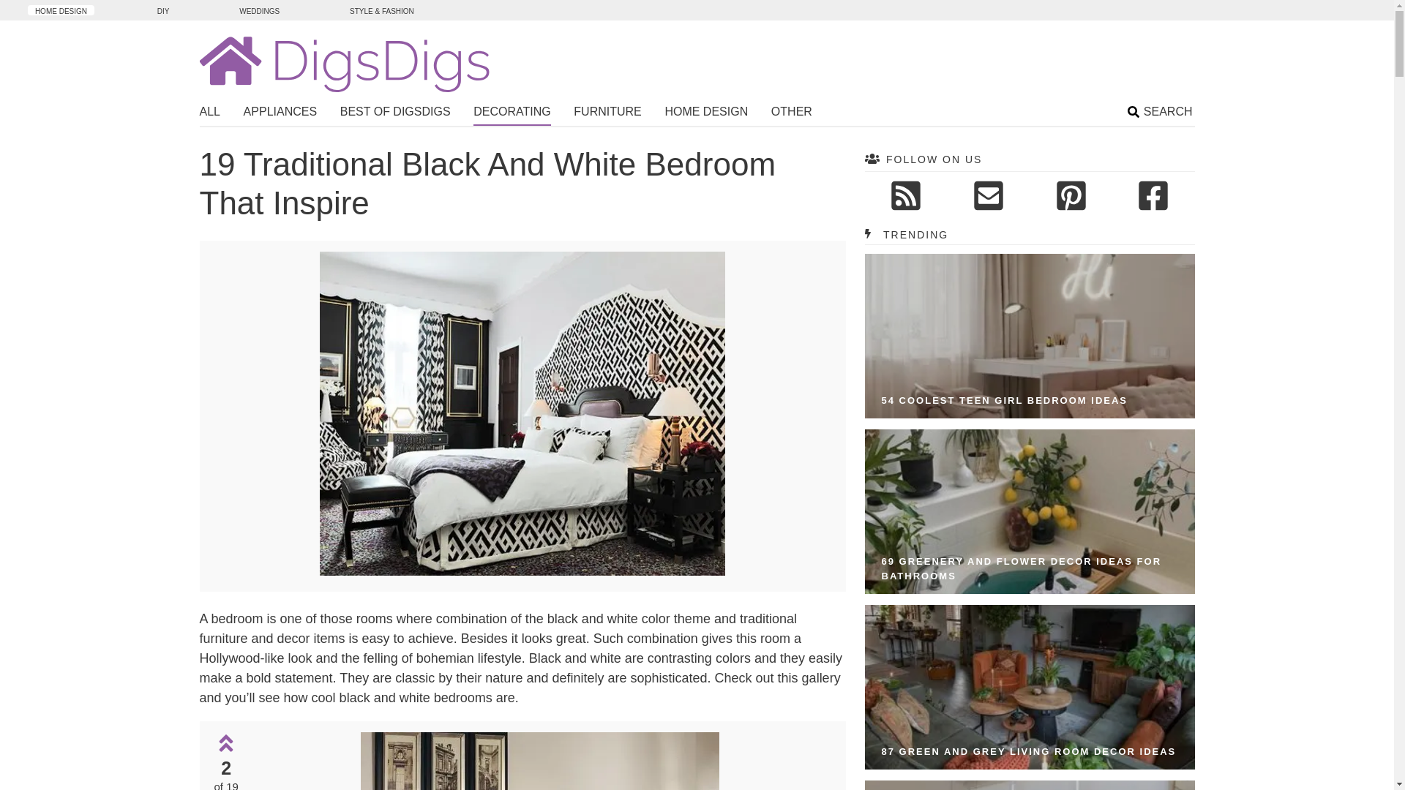 Image resolution: width=1405 pixels, height=790 pixels. What do you see at coordinates (259, 10) in the screenshot?
I see `Wedding Ideas and Inspirations` at bounding box center [259, 10].